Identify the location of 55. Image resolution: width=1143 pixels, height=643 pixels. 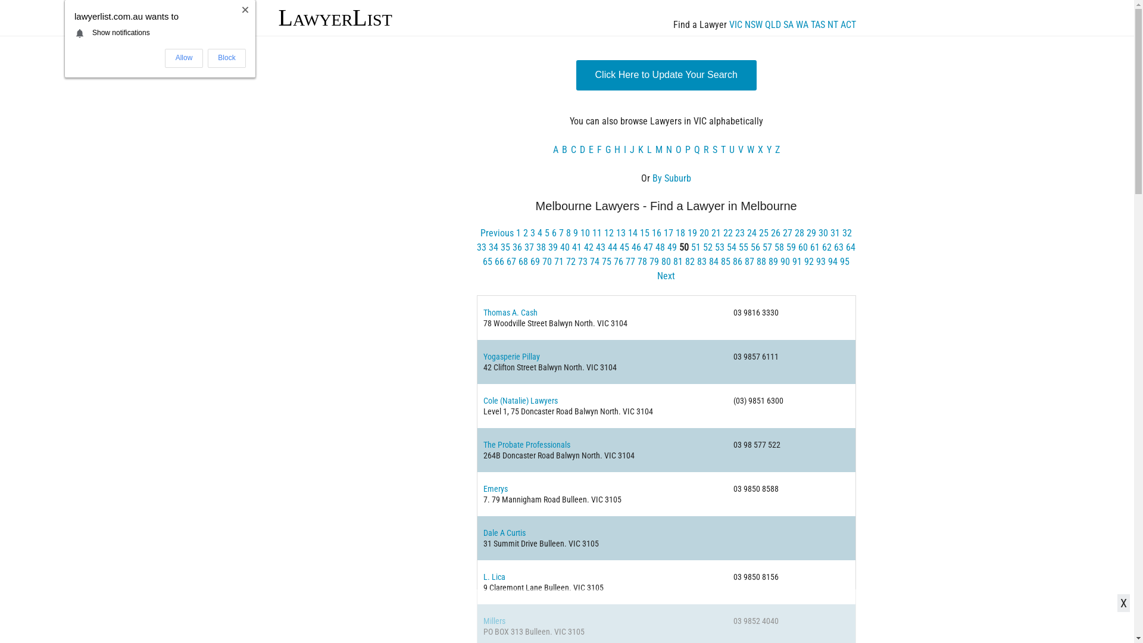
(744, 248).